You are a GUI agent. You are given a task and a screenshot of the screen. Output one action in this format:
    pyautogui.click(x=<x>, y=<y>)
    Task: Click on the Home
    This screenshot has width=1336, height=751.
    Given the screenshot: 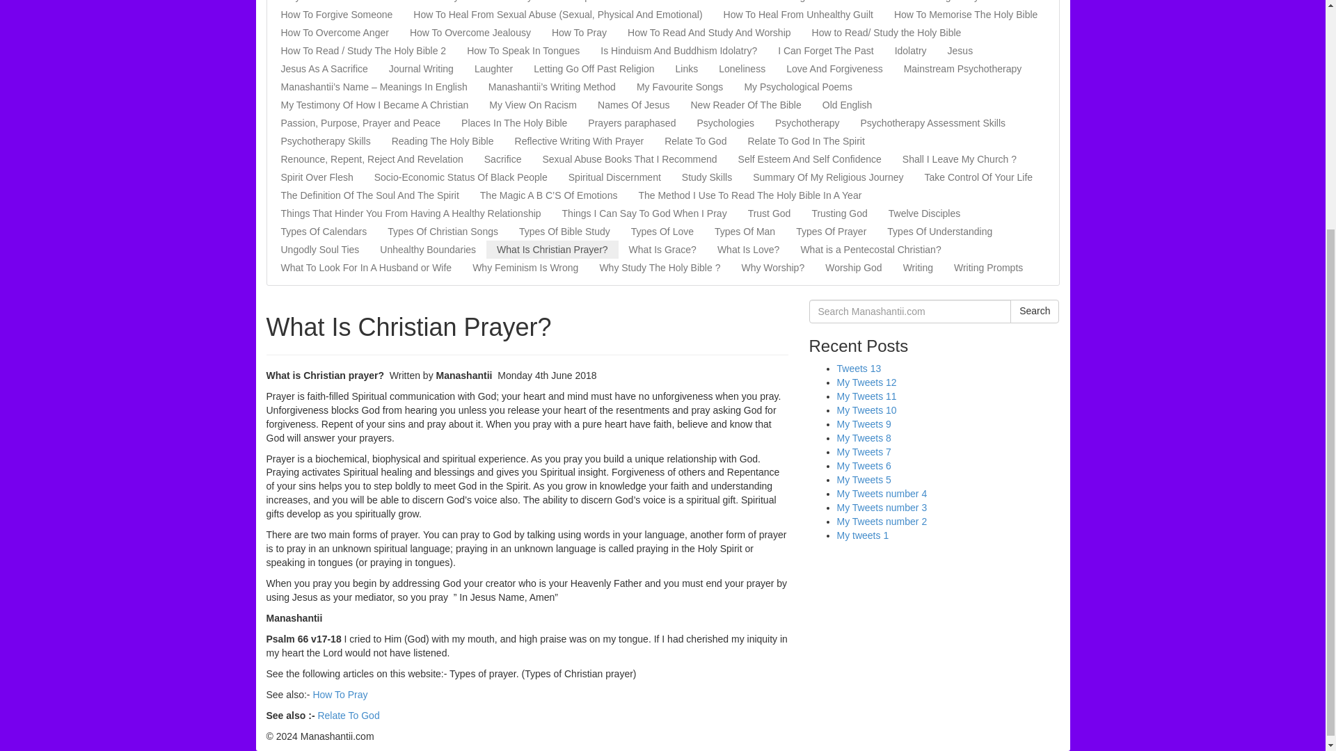 What is the action you would take?
    pyautogui.click(x=390, y=3)
    